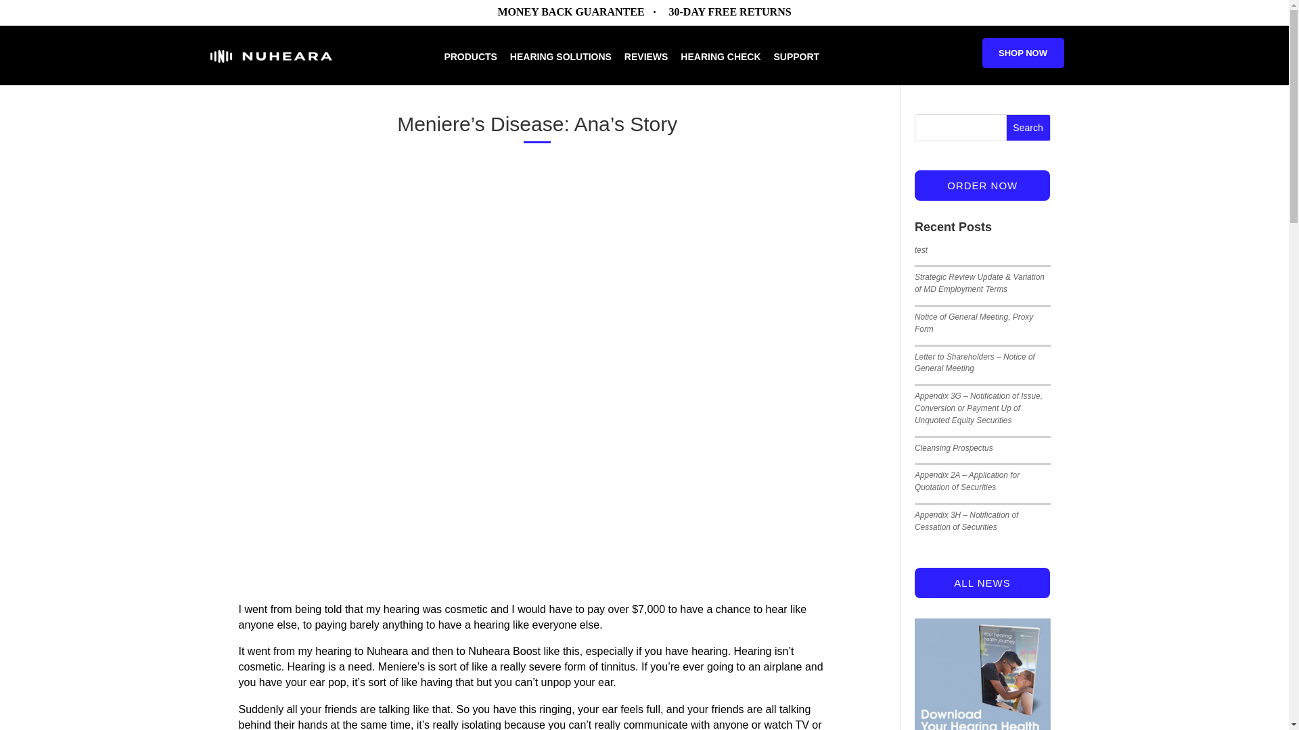  Describe the element at coordinates (729, 11) in the screenshot. I see `30-DAY FREE RETURNS` at that location.